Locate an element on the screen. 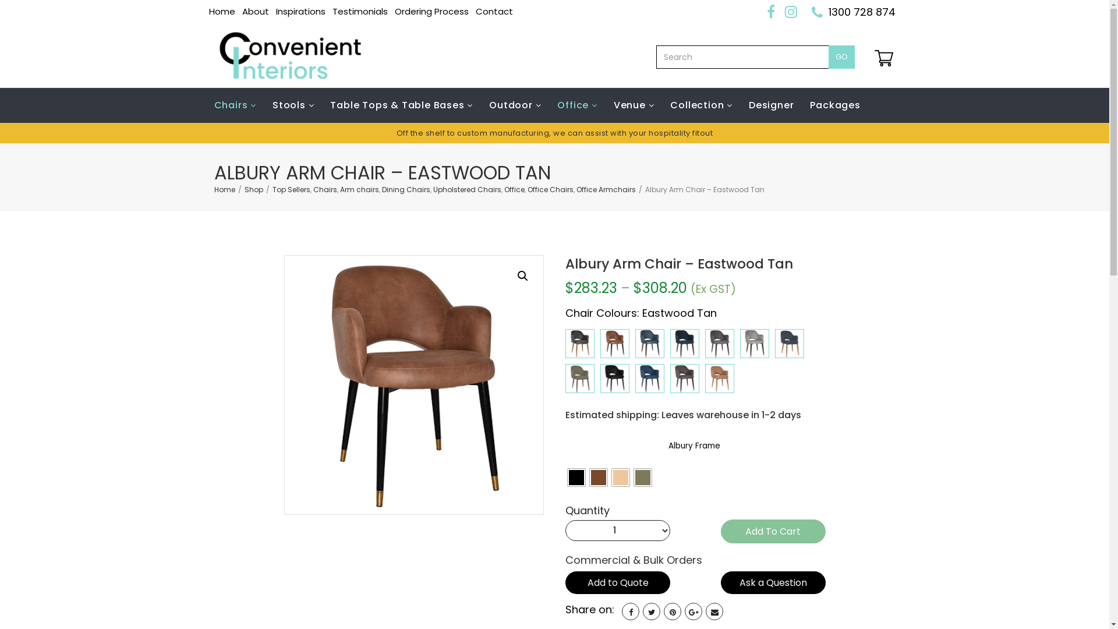 This screenshot has width=1118, height=629. Venue is located at coordinates (634, 105).